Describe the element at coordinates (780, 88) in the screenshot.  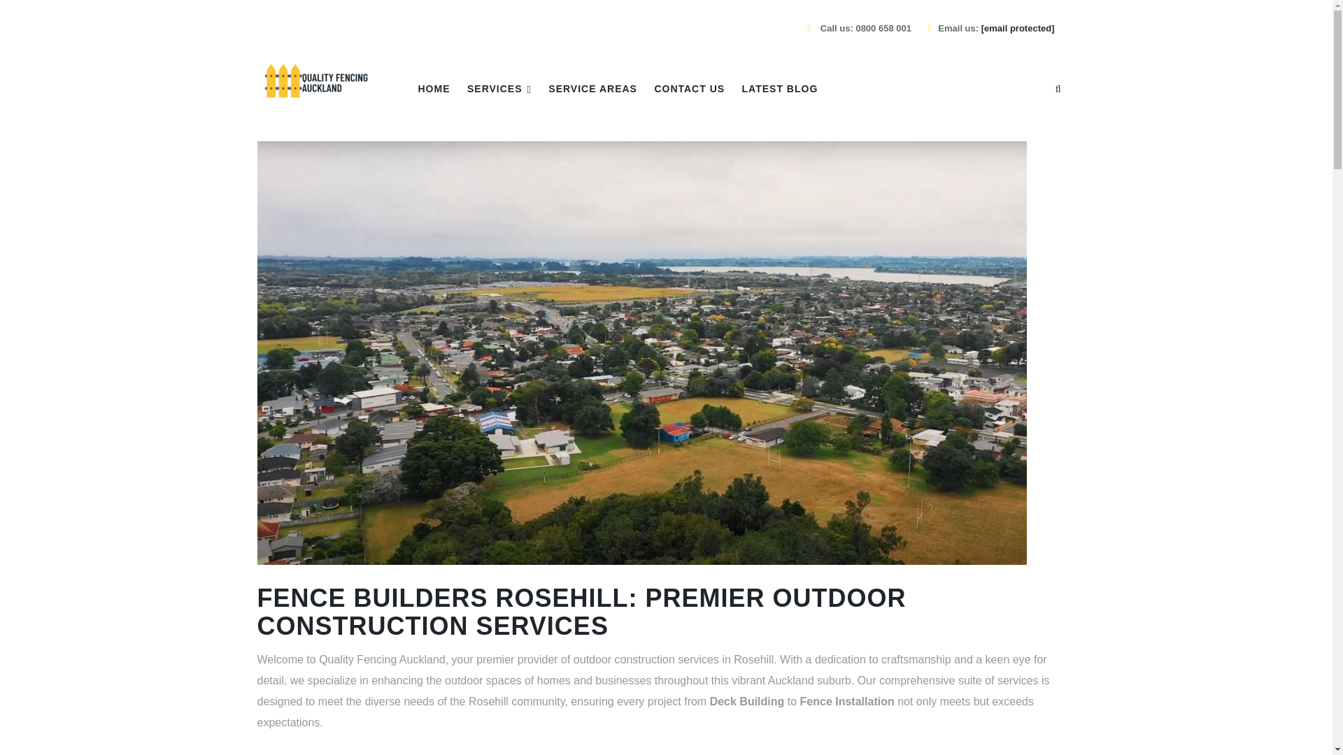
I see `LATEST BLOG` at that location.